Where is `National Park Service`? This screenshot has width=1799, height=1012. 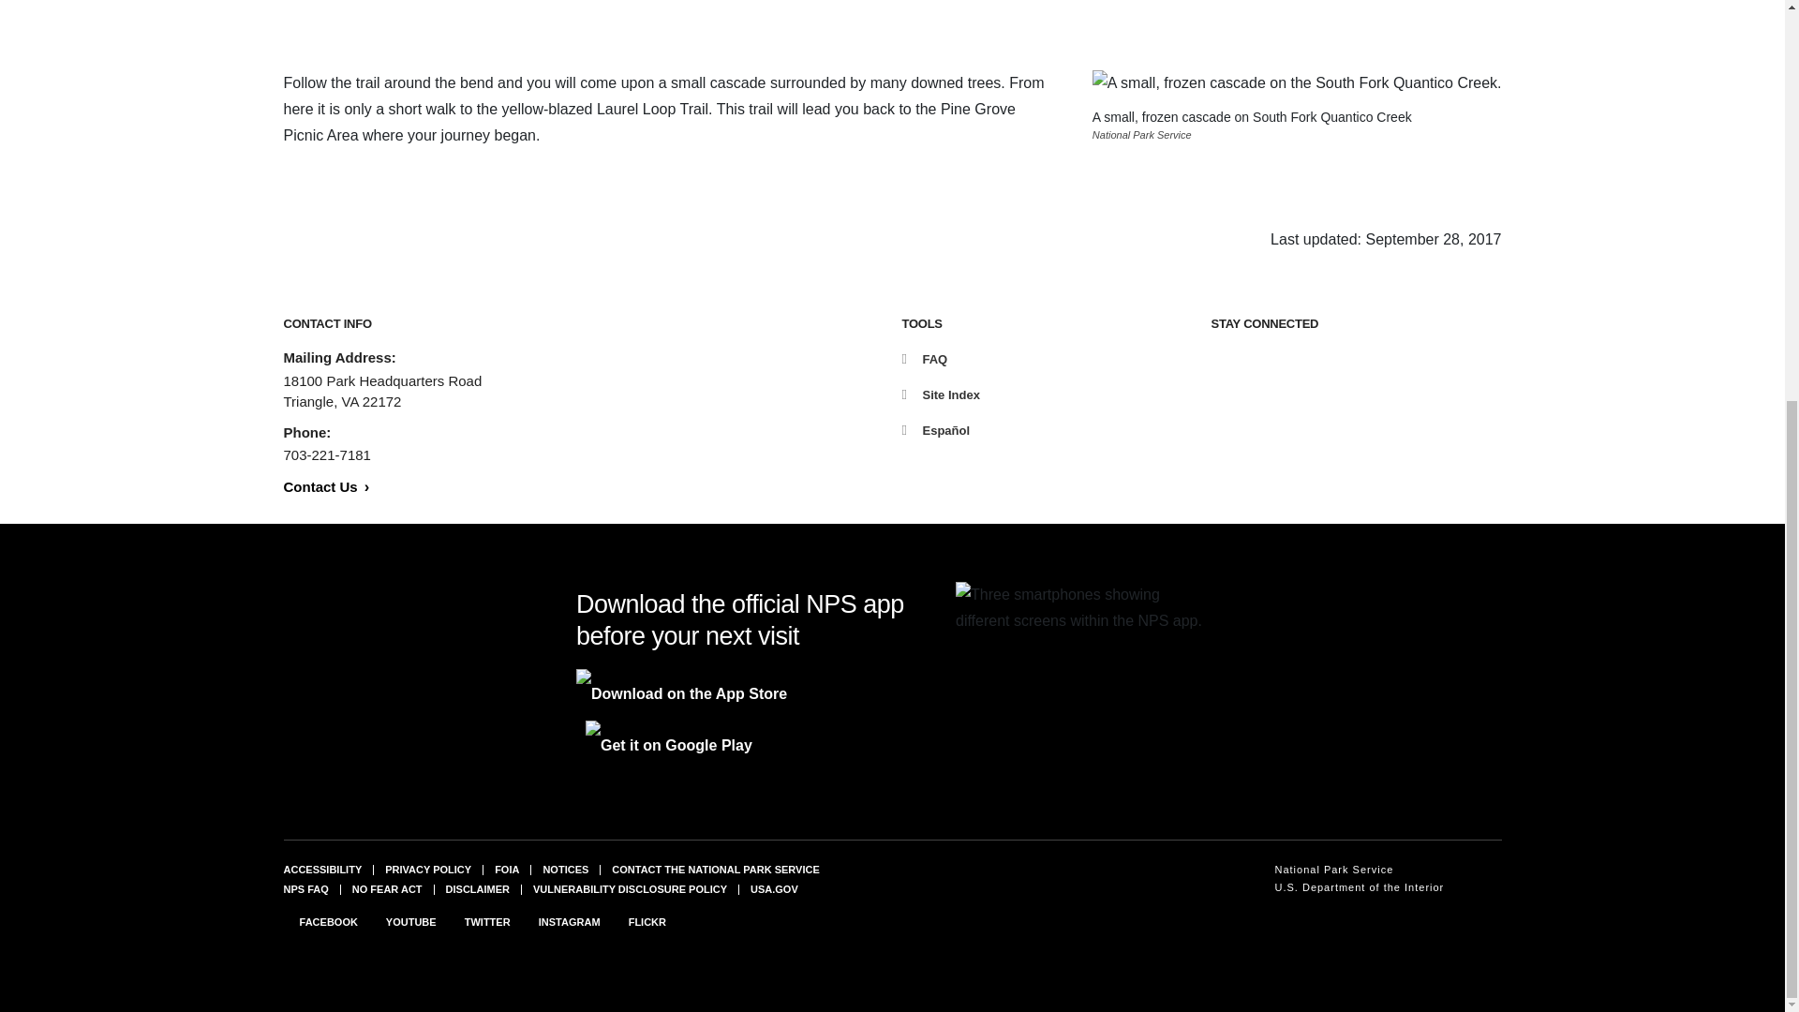
National Park Service is located at coordinates (1359, 870).